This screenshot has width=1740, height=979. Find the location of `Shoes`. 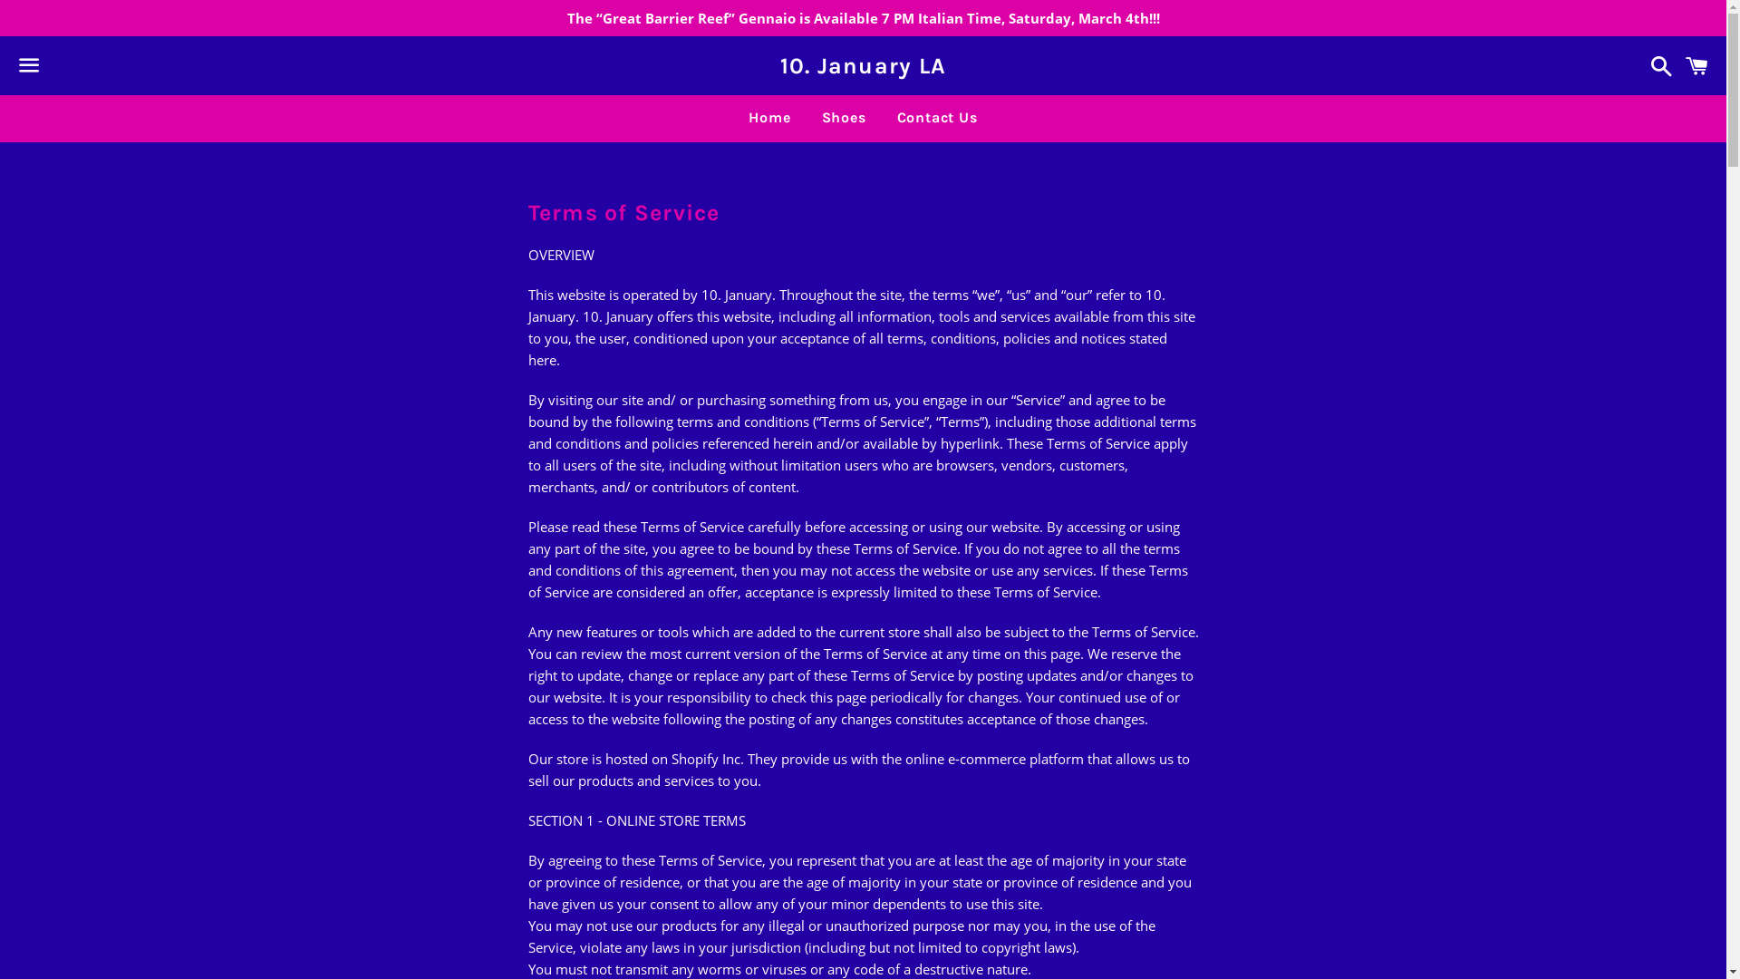

Shoes is located at coordinates (845, 118).